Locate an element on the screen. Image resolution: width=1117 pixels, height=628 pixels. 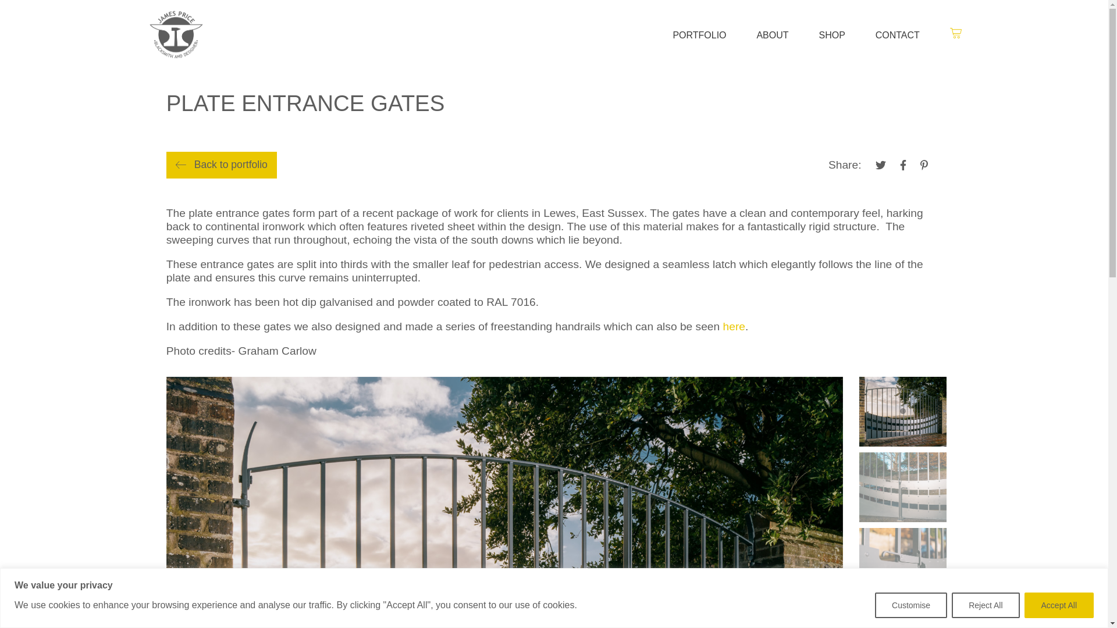
View basket is located at coordinates (948, 34).